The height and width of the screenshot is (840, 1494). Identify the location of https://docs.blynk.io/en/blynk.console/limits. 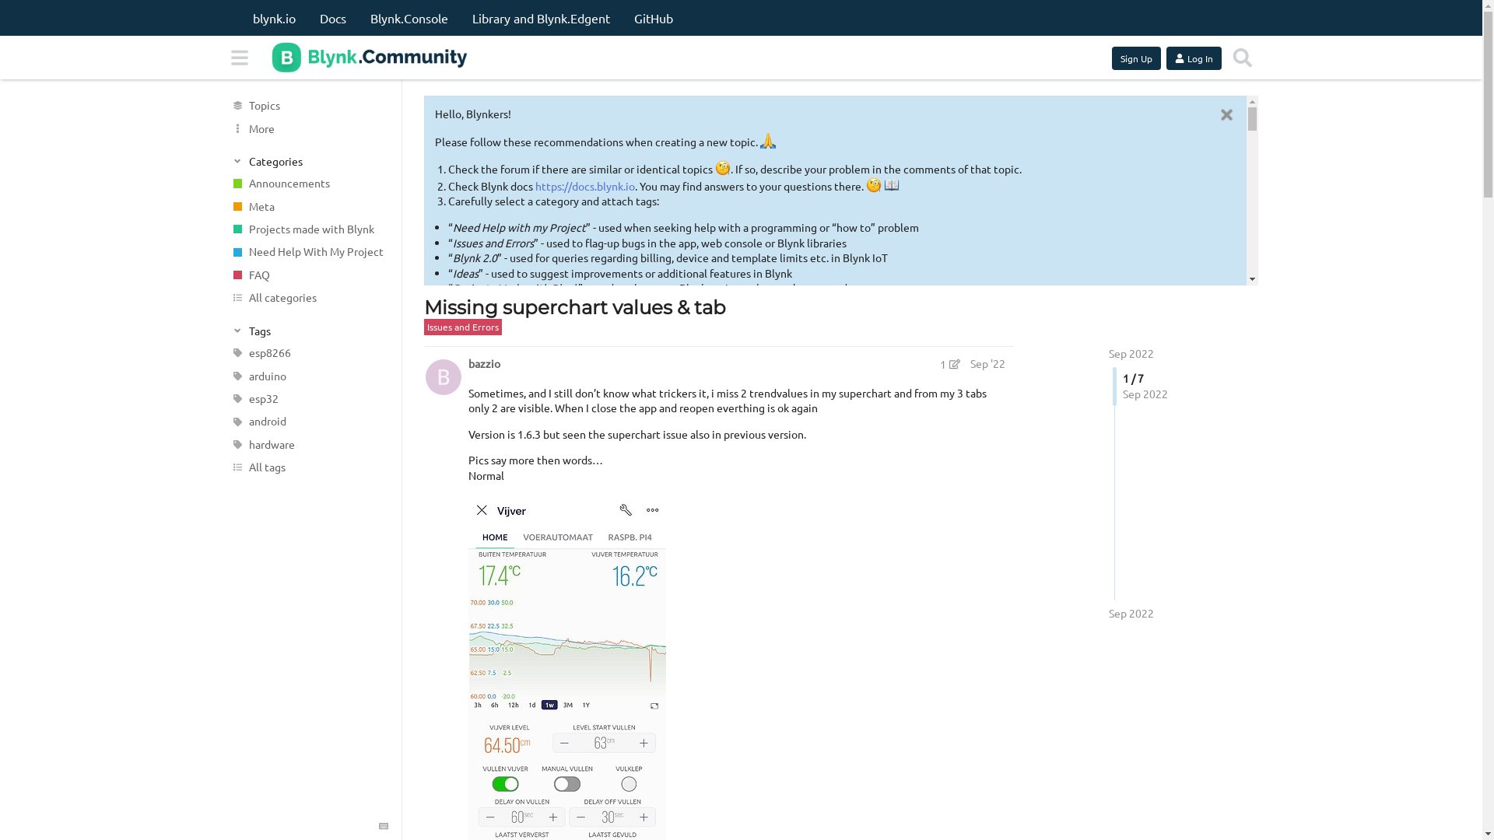
(750, 517).